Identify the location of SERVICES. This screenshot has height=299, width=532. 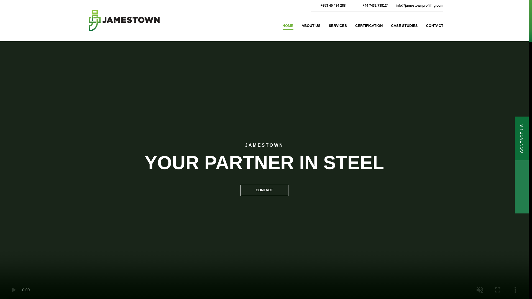
(337, 27).